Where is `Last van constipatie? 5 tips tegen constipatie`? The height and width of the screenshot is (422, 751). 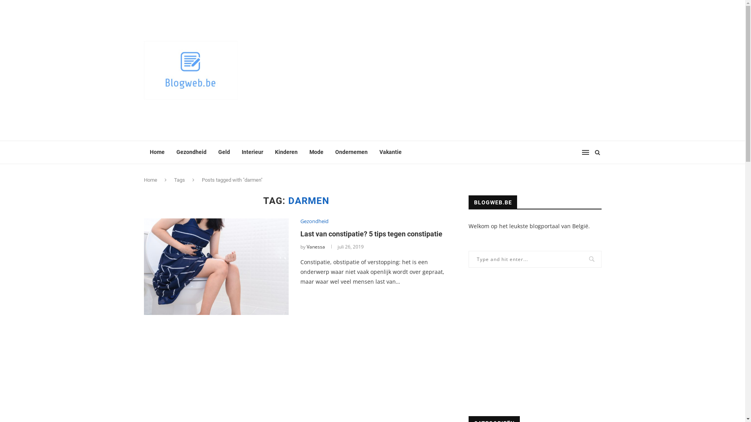 Last van constipatie? 5 tips tegen constipatie is located at coordinates (372, 234).